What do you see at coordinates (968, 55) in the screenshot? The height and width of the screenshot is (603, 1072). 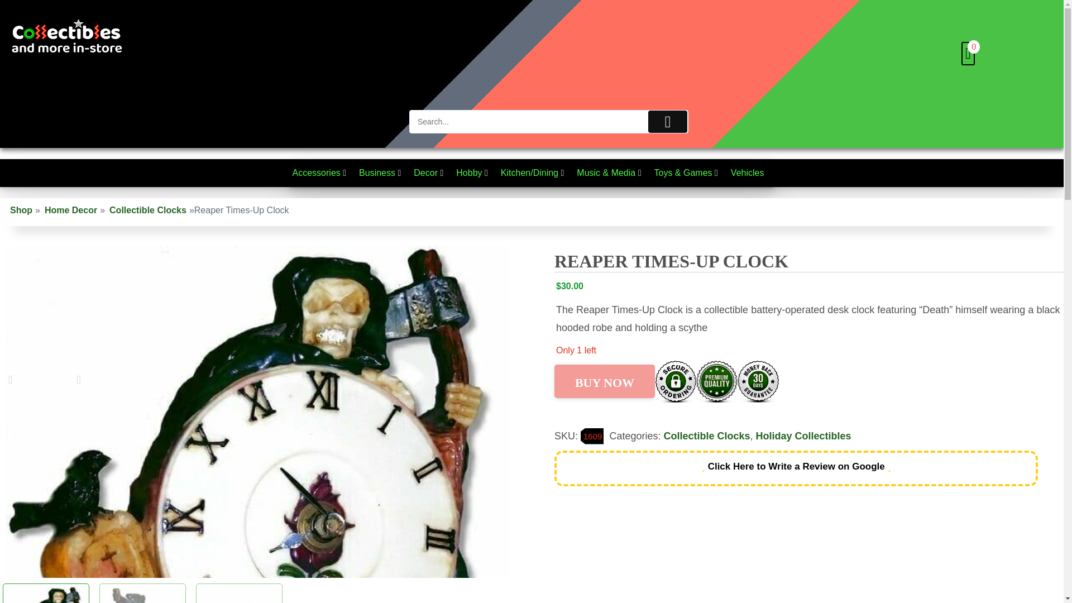 I see `0` at bounding box center [968, 55].